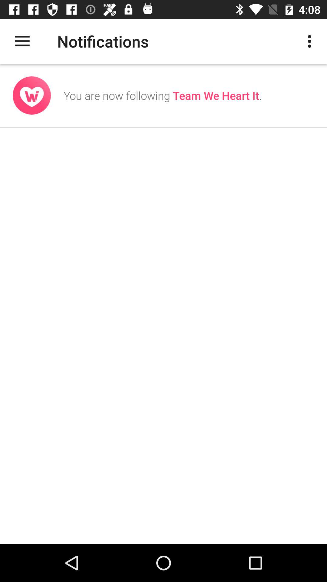 Image resolution: width=327 pixels, height=582 pixels. Describe the element at coordinates (311, 41) in the screenshot. I see `choose the icon next to the notifications icon` at that location.